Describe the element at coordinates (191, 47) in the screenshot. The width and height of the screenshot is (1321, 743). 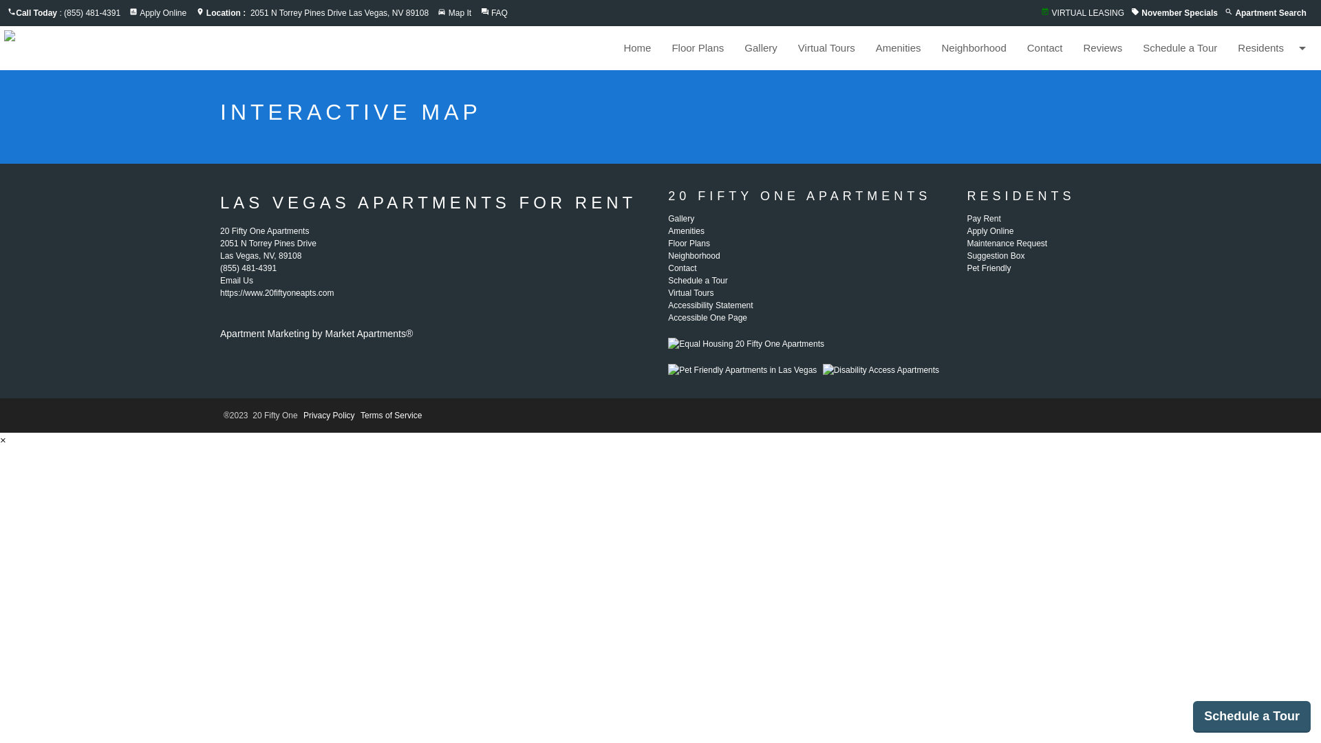
I see `20 Fifty One Apartments in Las Vegas` at that location.